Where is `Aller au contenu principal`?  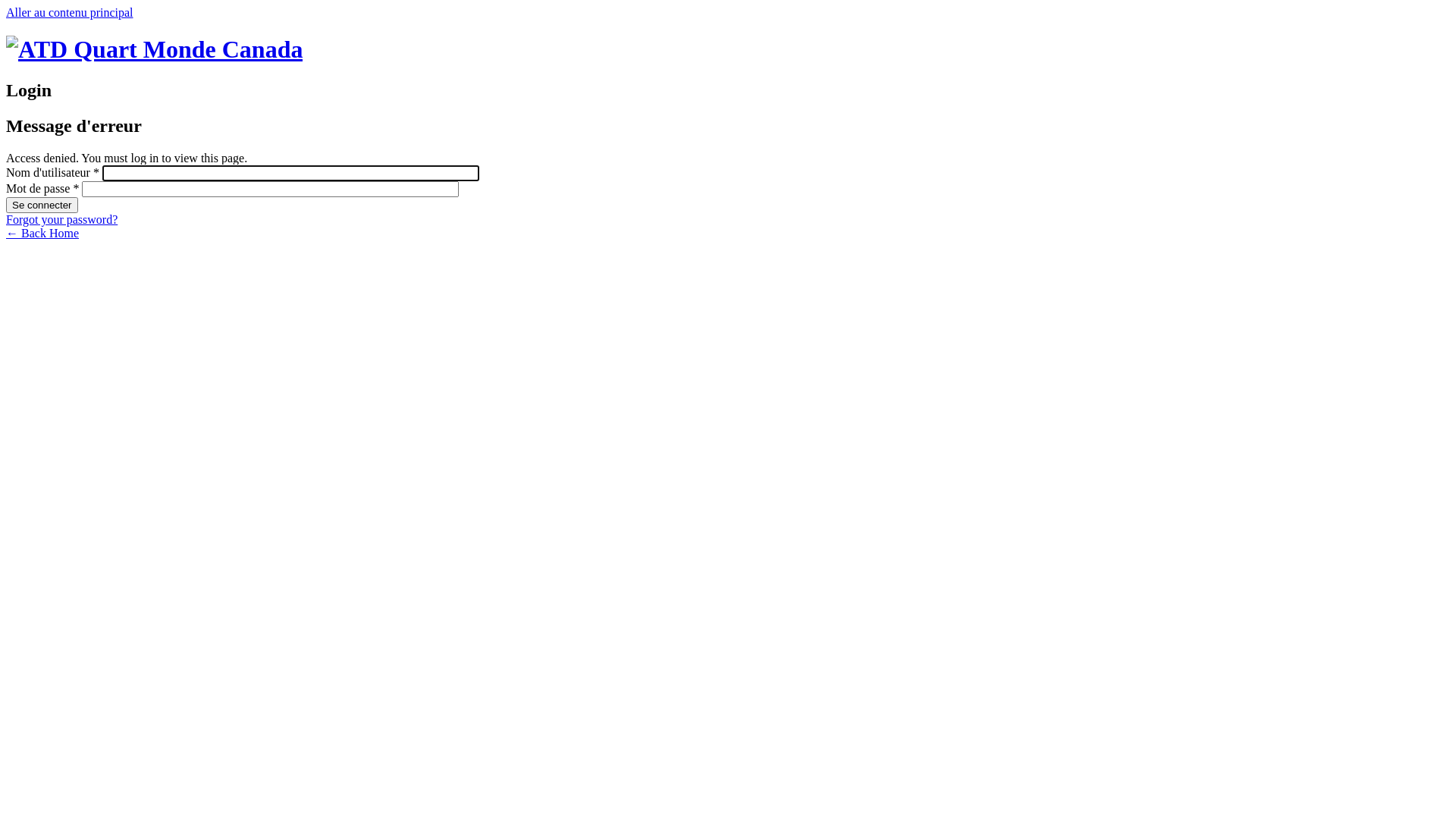 Aller au contenu principal is located at coordinates (70, 12).